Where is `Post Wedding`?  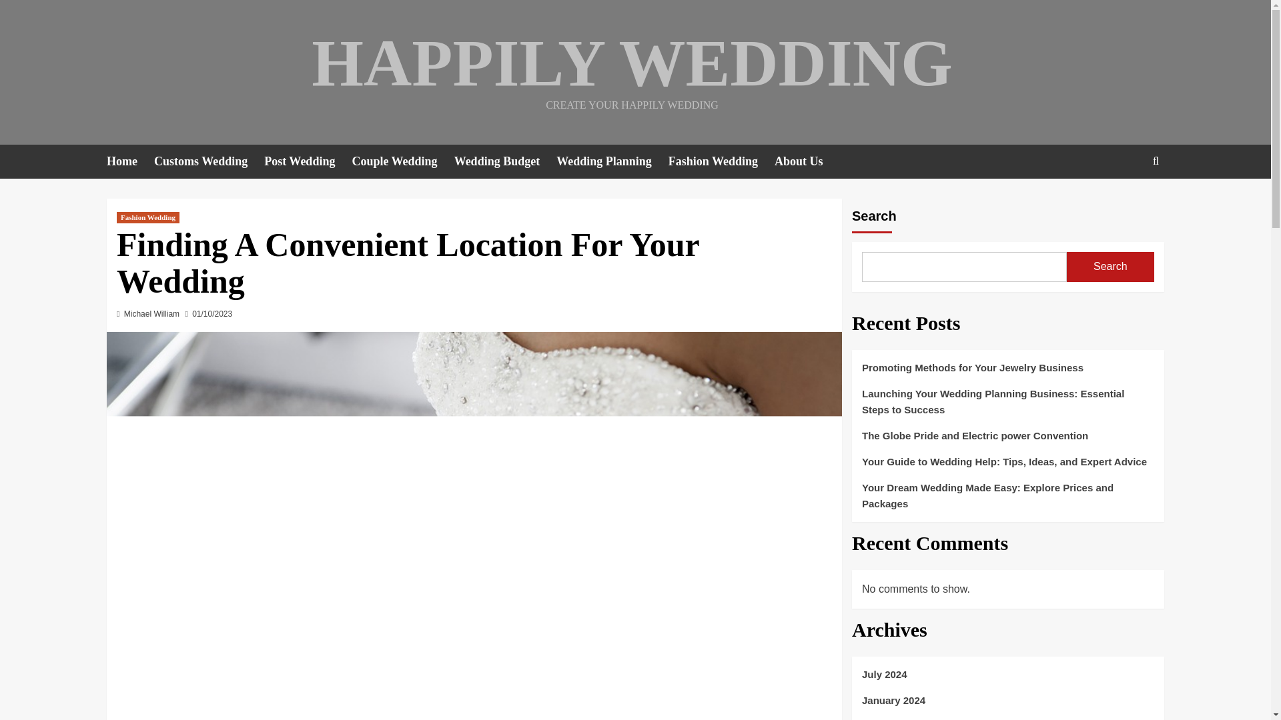 Post Wedding is located at coordinates (307, 161).